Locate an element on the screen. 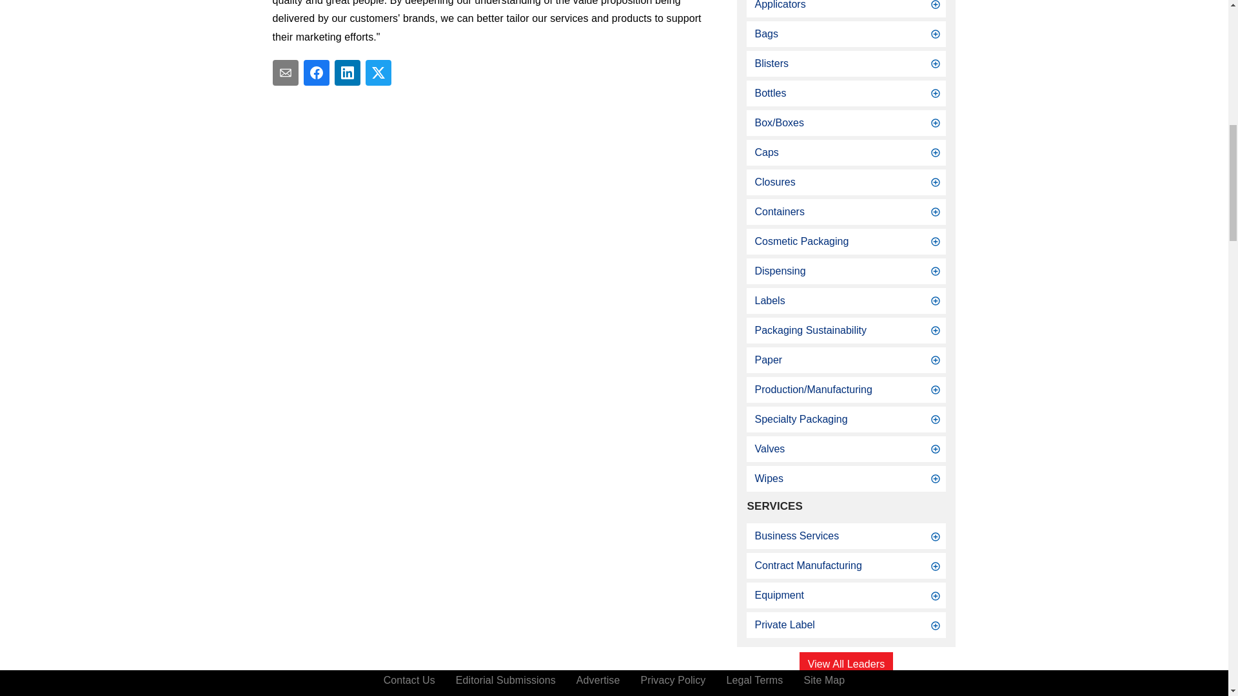  Share To facebook is located at coordinates (316, 72).